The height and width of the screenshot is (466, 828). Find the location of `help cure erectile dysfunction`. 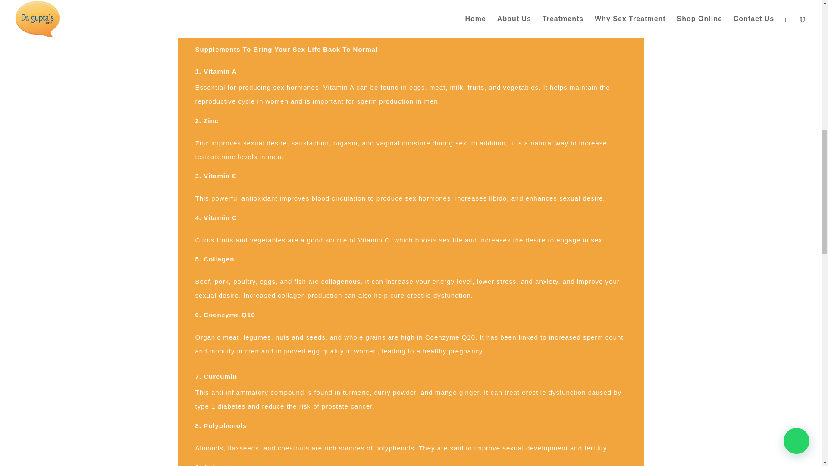

help cure erectile dysfunction is located at coordinates (423, 295).